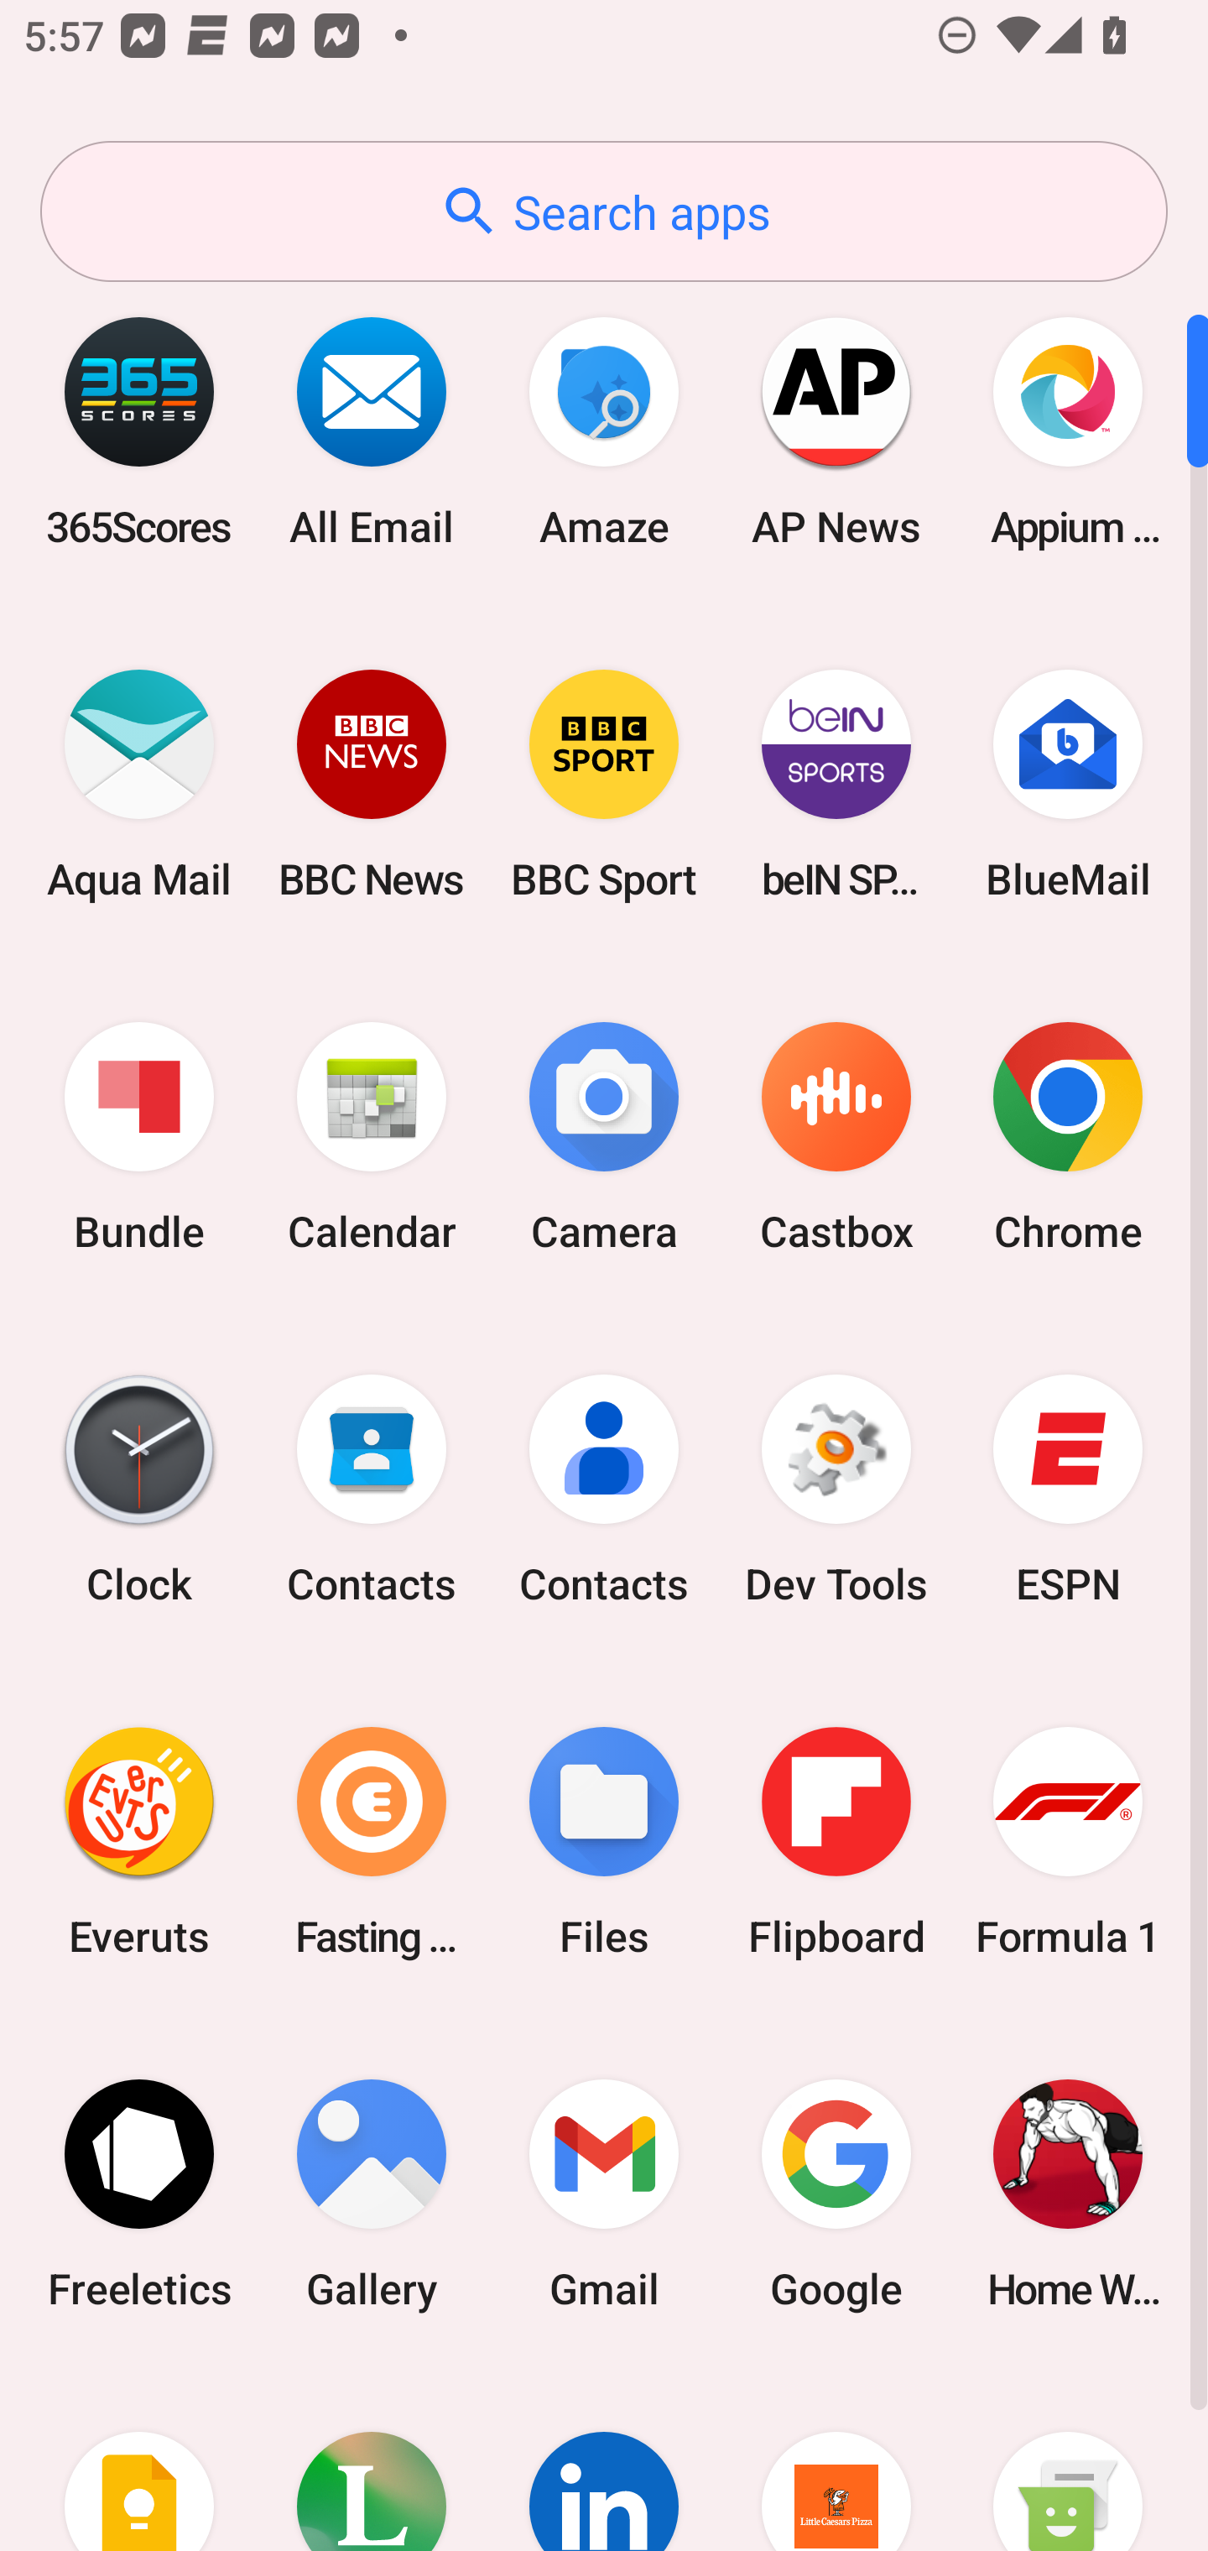 Image resolution: width=1208 pixels, height=2551 pixels. I want to click on BlueMail, so click(1068, 784).